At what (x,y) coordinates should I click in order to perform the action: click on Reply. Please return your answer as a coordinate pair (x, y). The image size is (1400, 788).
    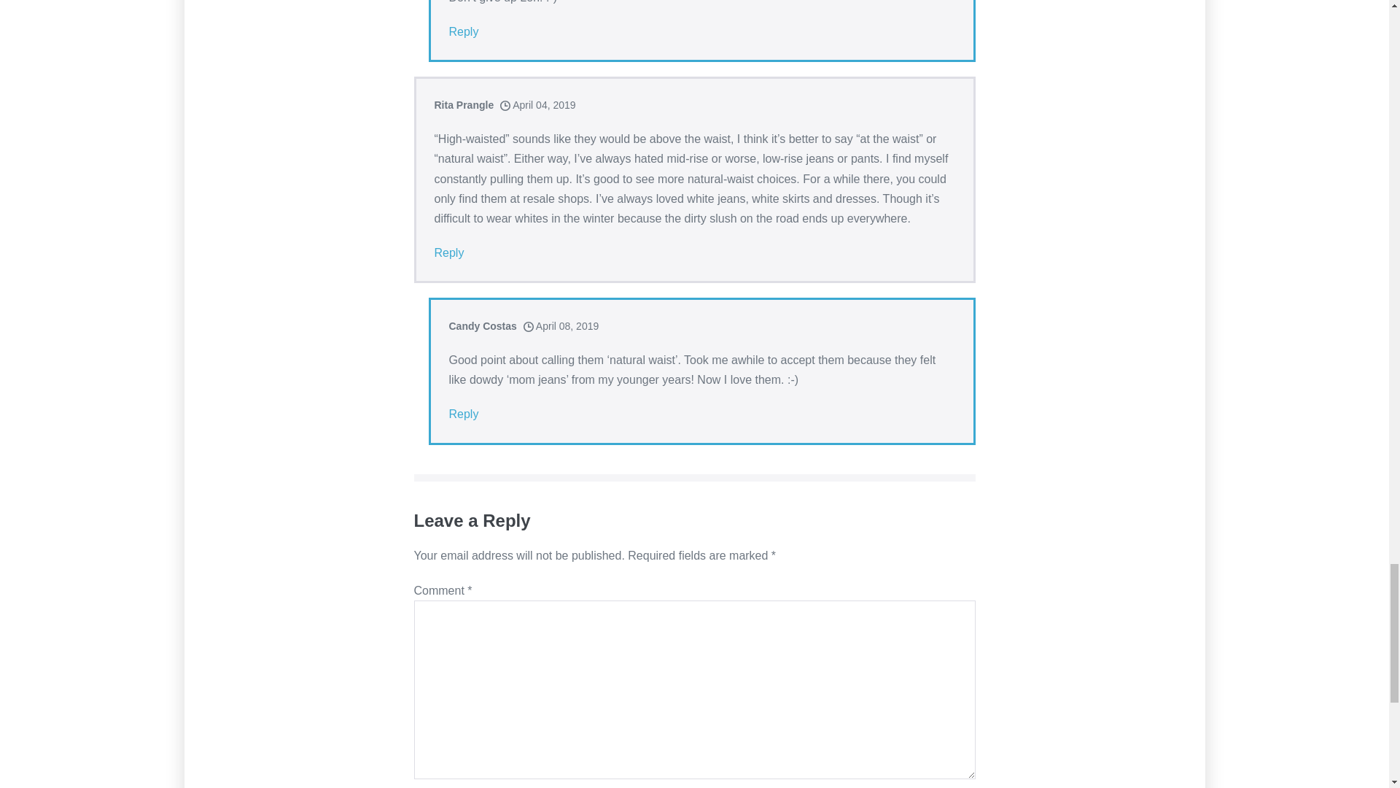
    Looking at the image, I should click on (464, 414).